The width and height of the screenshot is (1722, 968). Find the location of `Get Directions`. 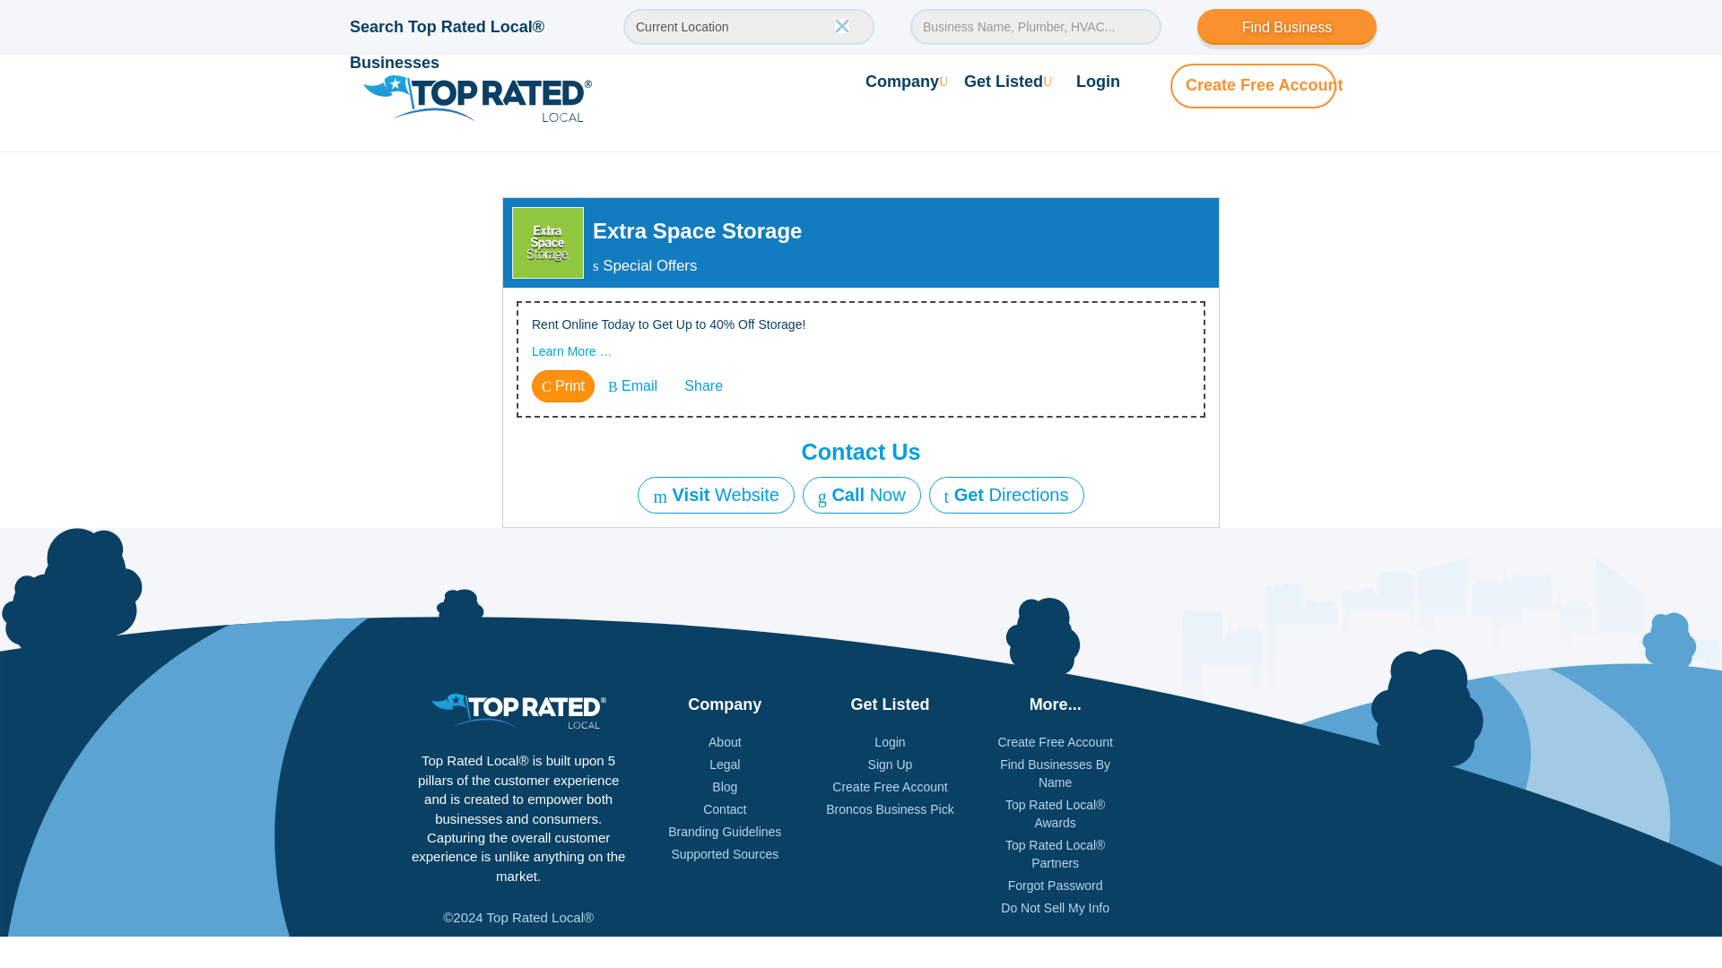

Get Directions is located at coordinates (1006, 495).